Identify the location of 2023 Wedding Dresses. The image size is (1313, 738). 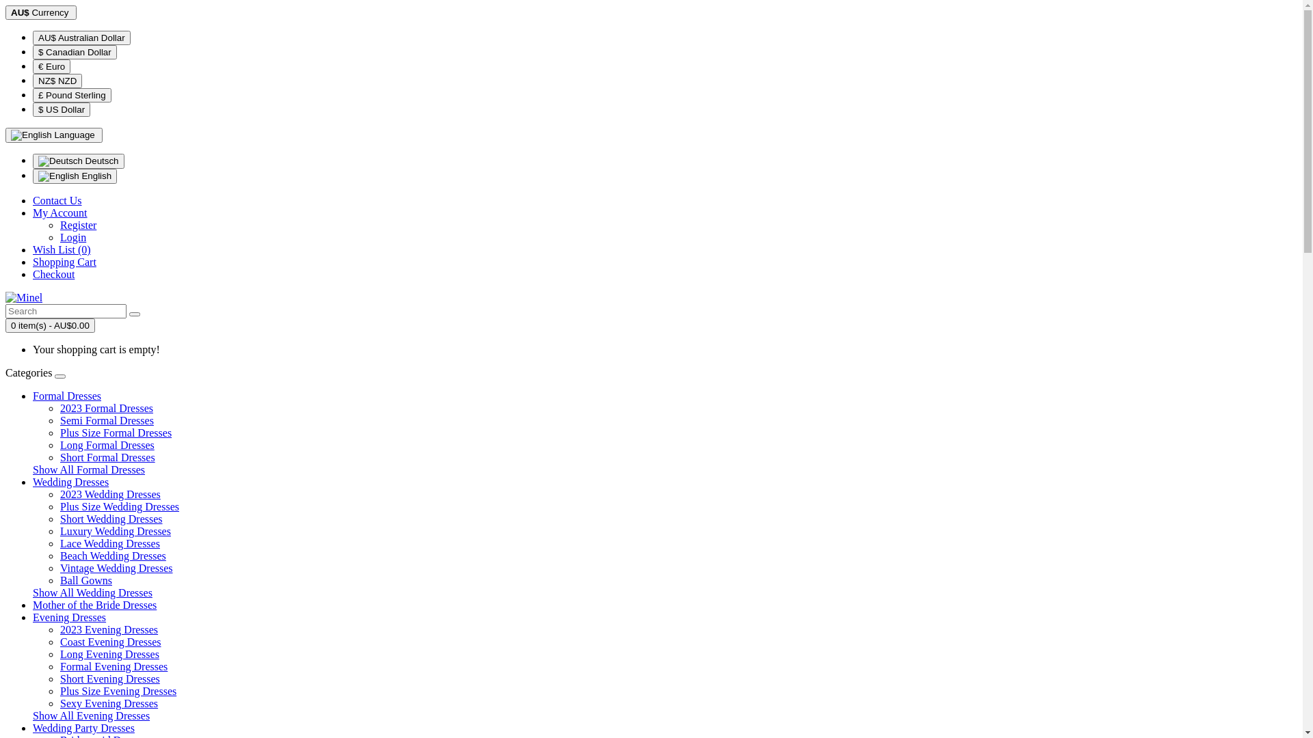
(111, 495).